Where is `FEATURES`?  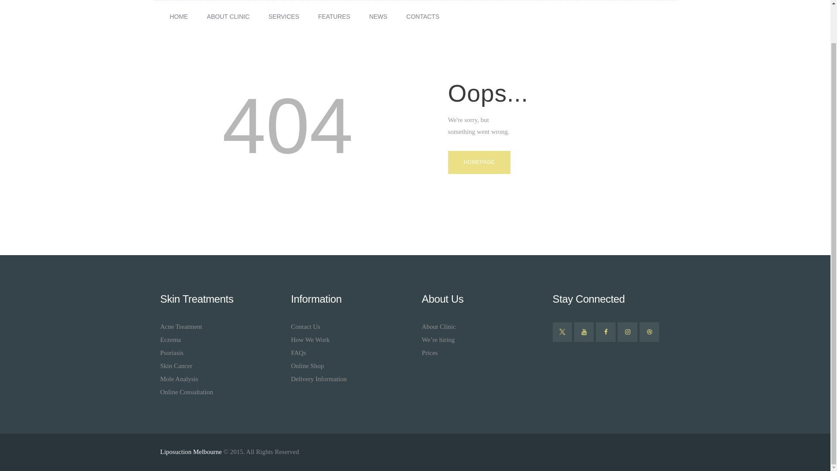 FEATURES is located at coordinates (334, 17).